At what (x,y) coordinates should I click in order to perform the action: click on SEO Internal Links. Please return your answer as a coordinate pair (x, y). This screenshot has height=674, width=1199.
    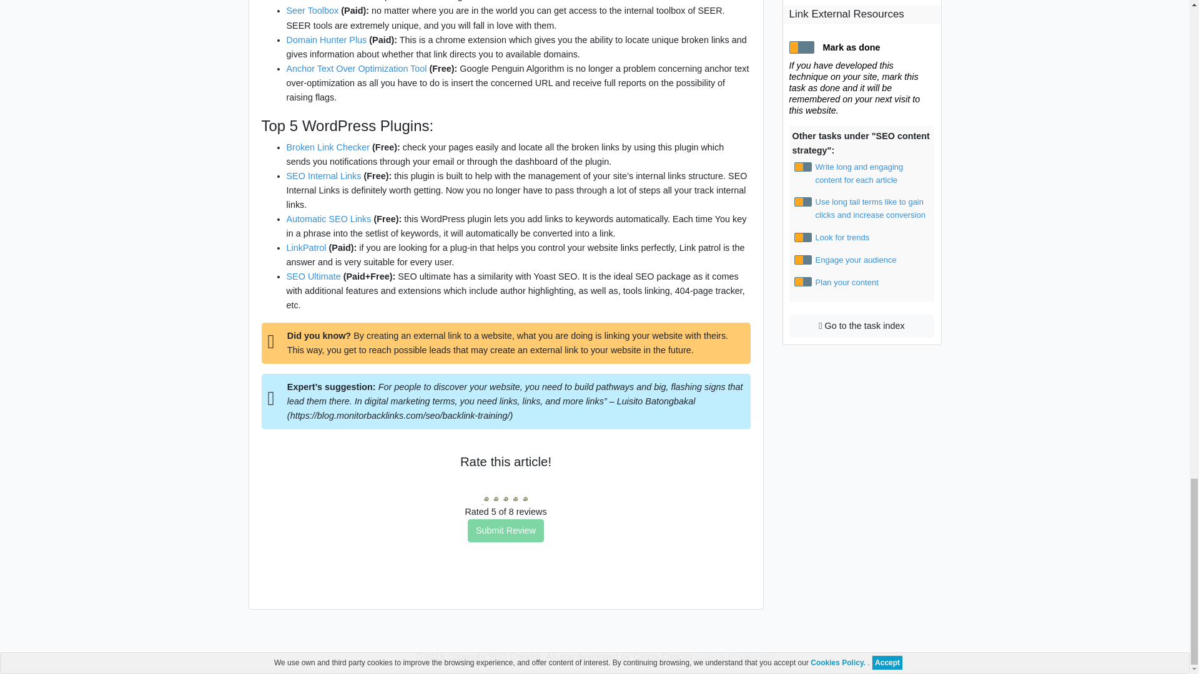
    Looking at the image, I should click on (323, 176).